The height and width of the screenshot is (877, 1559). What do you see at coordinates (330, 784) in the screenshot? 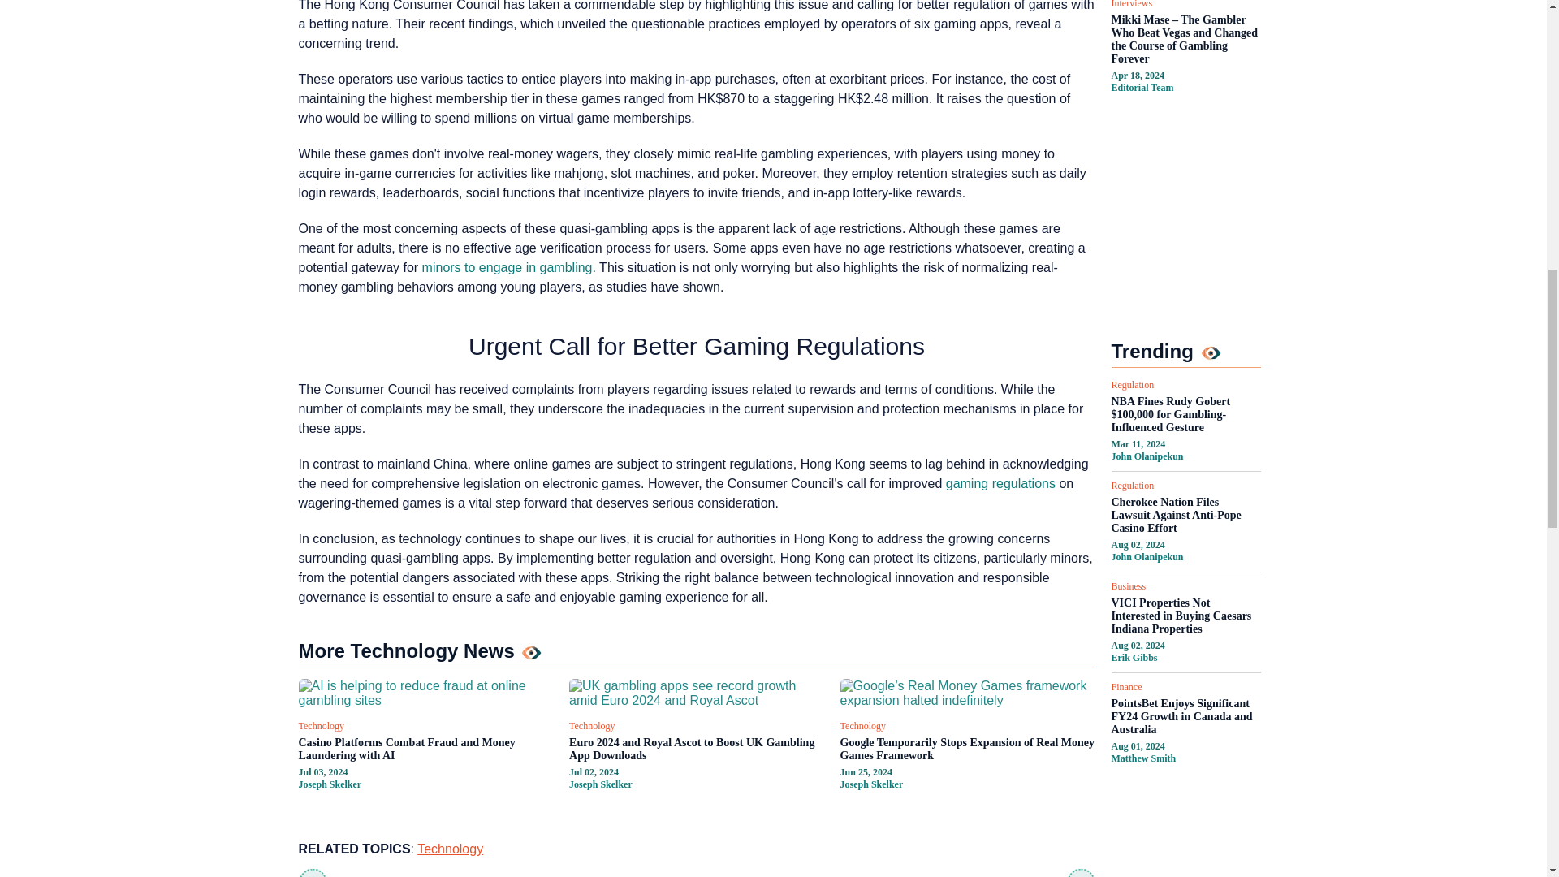
I see `Joseph Skelker` at bounding box center [330, 784].